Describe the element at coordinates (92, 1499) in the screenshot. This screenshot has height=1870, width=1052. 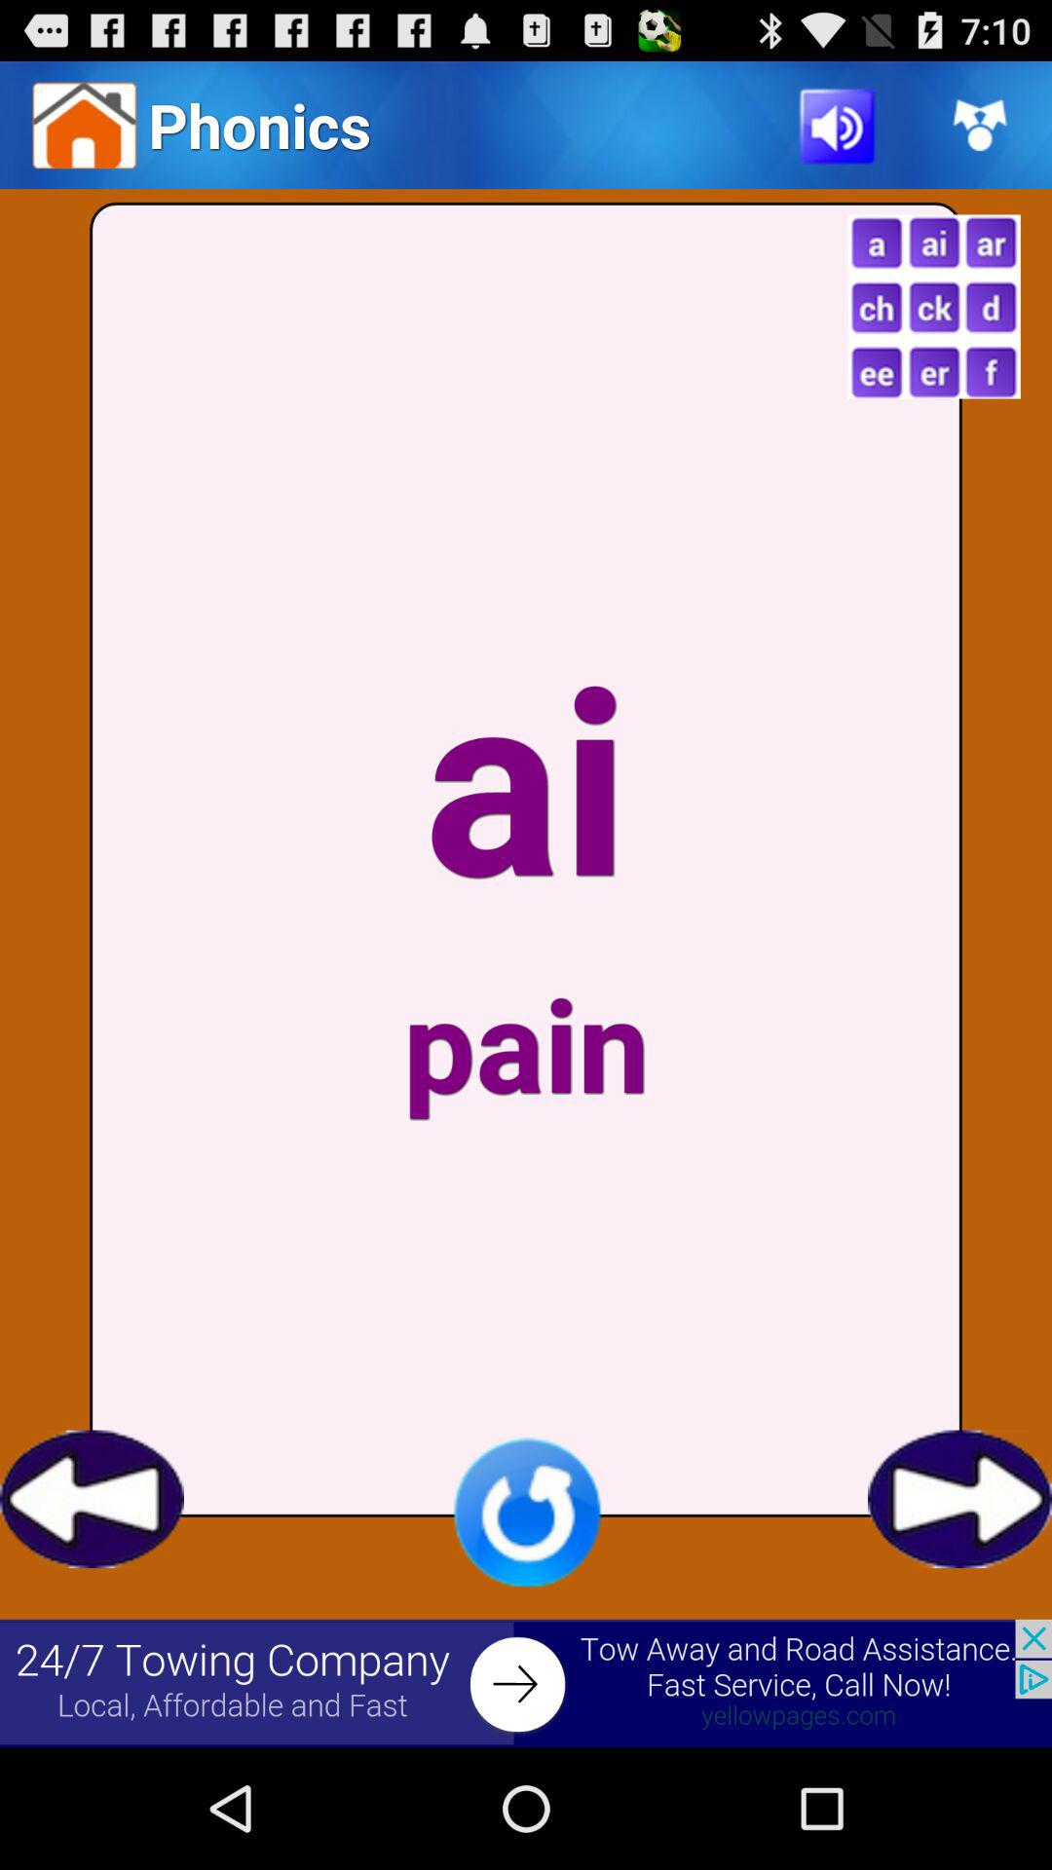
I see `click to return` at that location.